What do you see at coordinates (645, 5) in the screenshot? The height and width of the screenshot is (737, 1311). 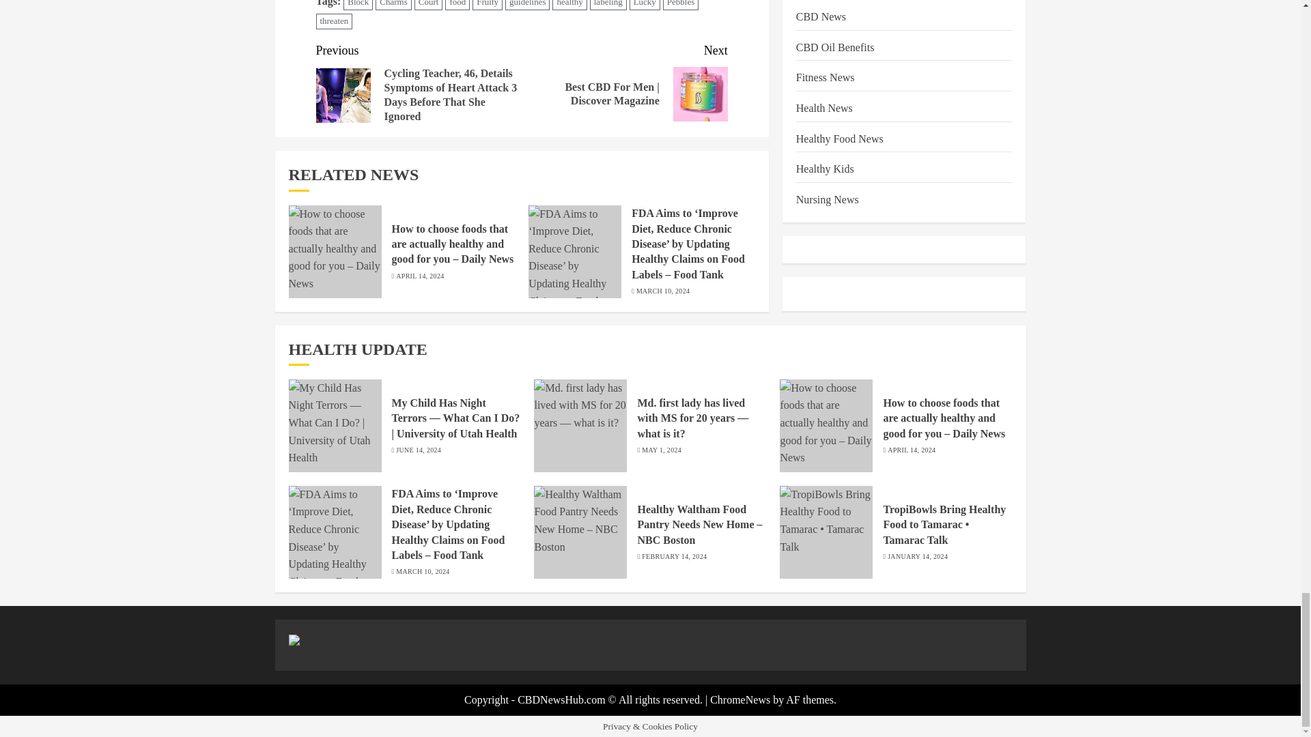 I see `Lucky` at bounding box center [645, 5].